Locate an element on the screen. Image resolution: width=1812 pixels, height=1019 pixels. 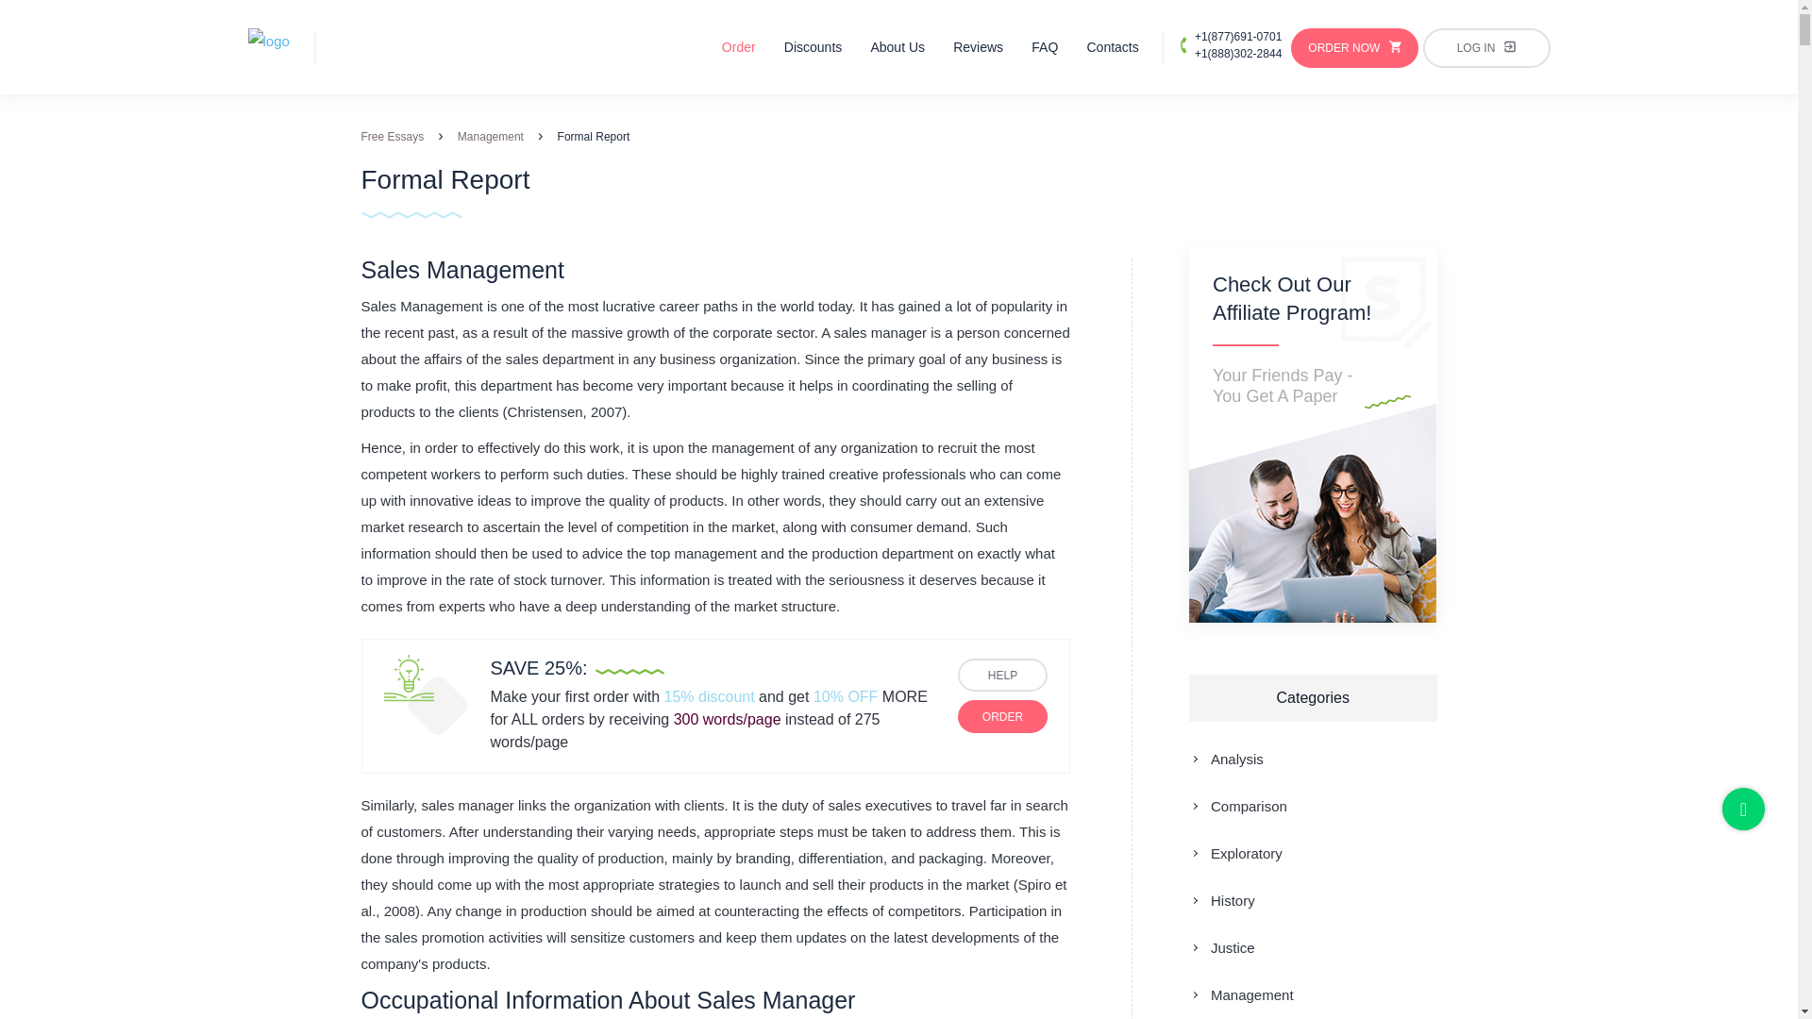
History is located at coordinates (1221, 901).